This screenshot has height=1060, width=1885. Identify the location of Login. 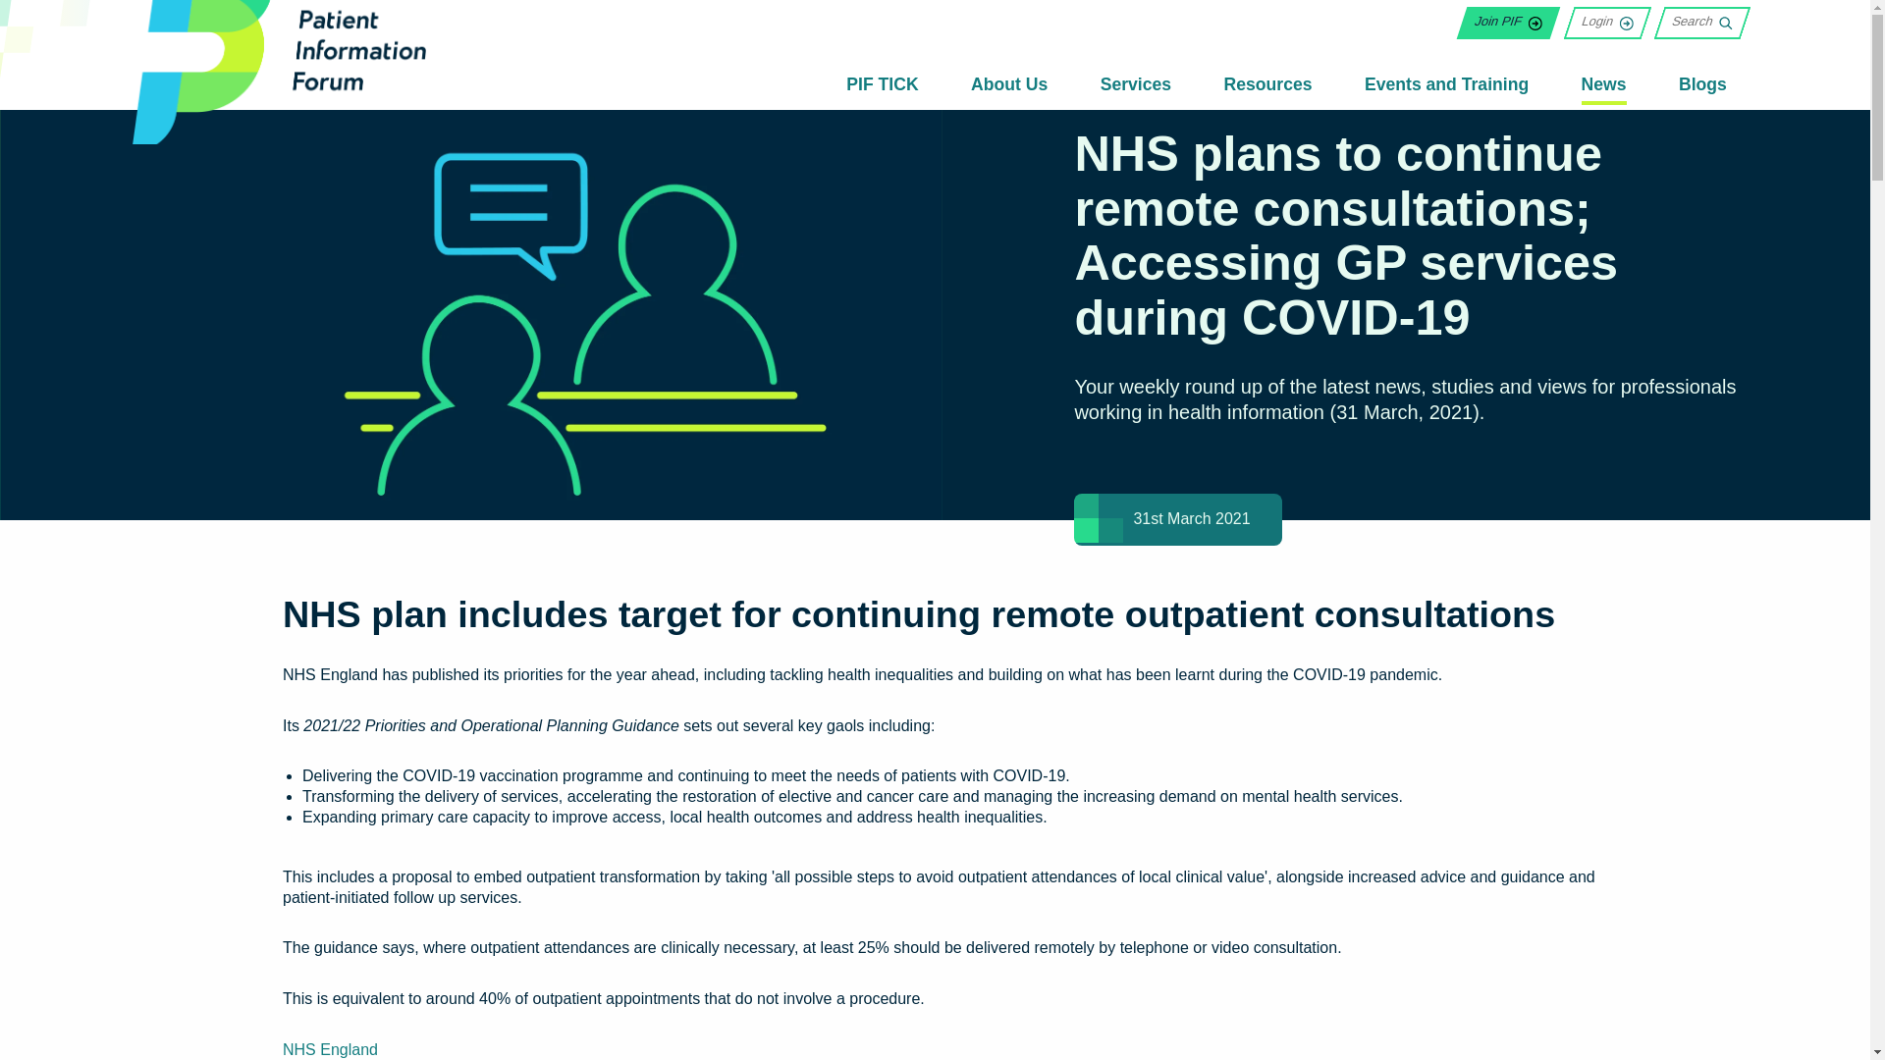
(1600, 22).